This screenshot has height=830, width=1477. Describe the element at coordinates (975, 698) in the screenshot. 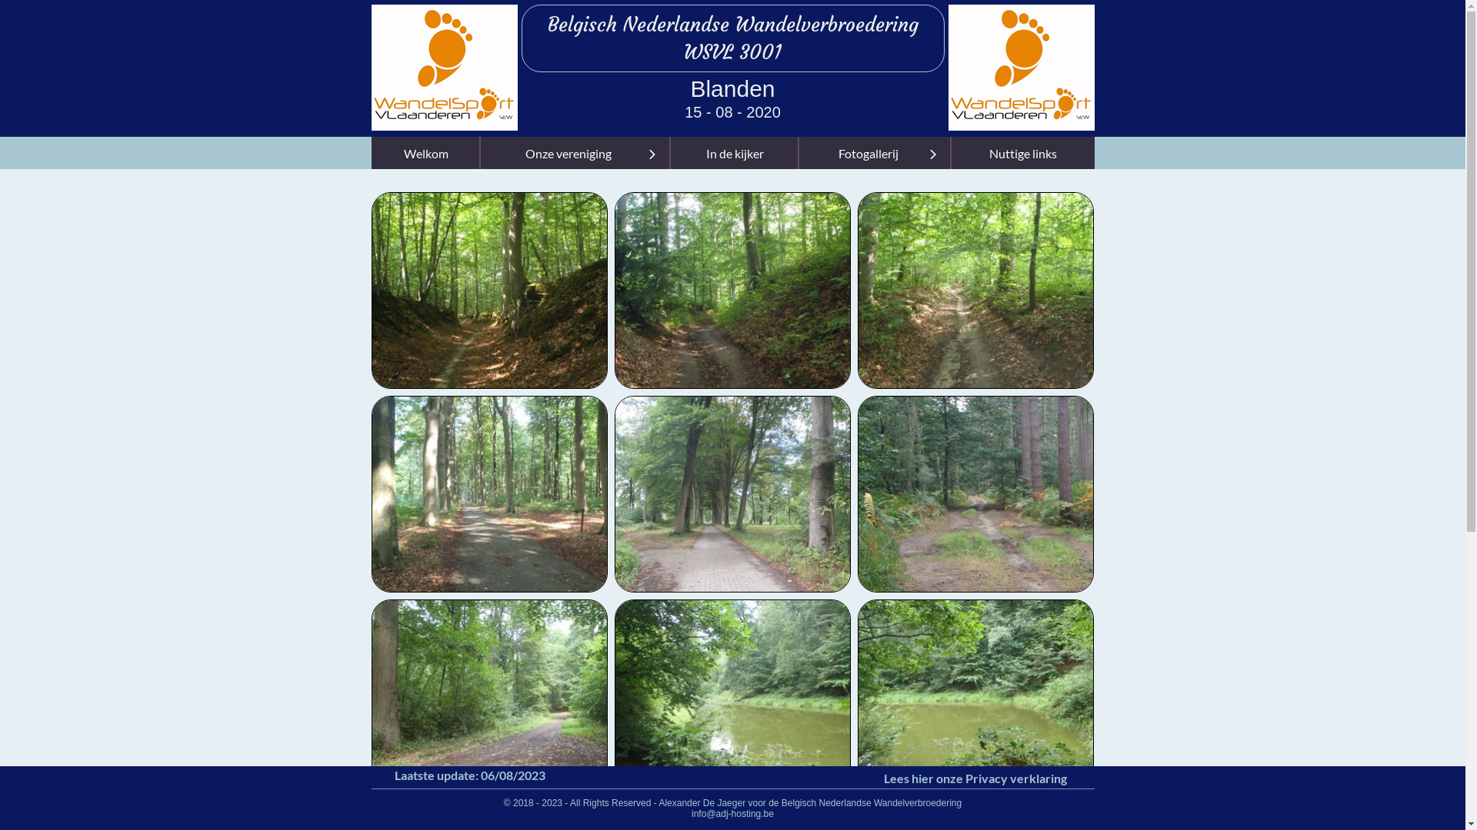

I see `Blanden - 15-08-2020 (9)` at that location.